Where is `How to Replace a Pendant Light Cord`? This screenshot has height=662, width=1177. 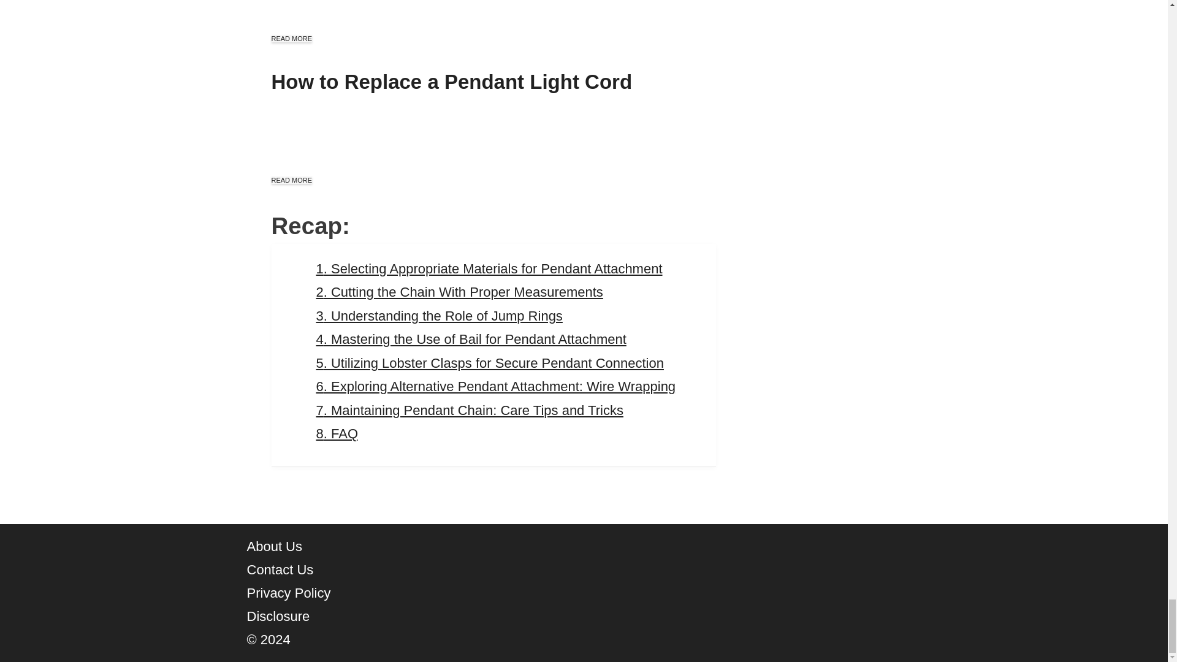
How to Replace a Pendant Light Cord is located at coordinates (451, 82).